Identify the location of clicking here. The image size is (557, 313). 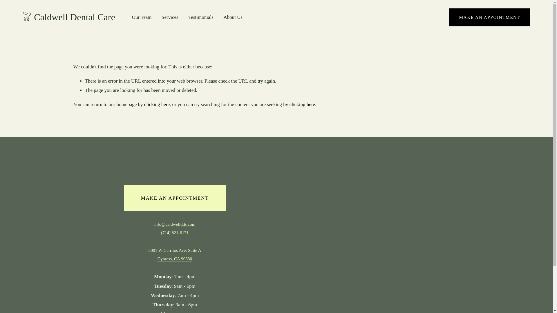
(157, 104).